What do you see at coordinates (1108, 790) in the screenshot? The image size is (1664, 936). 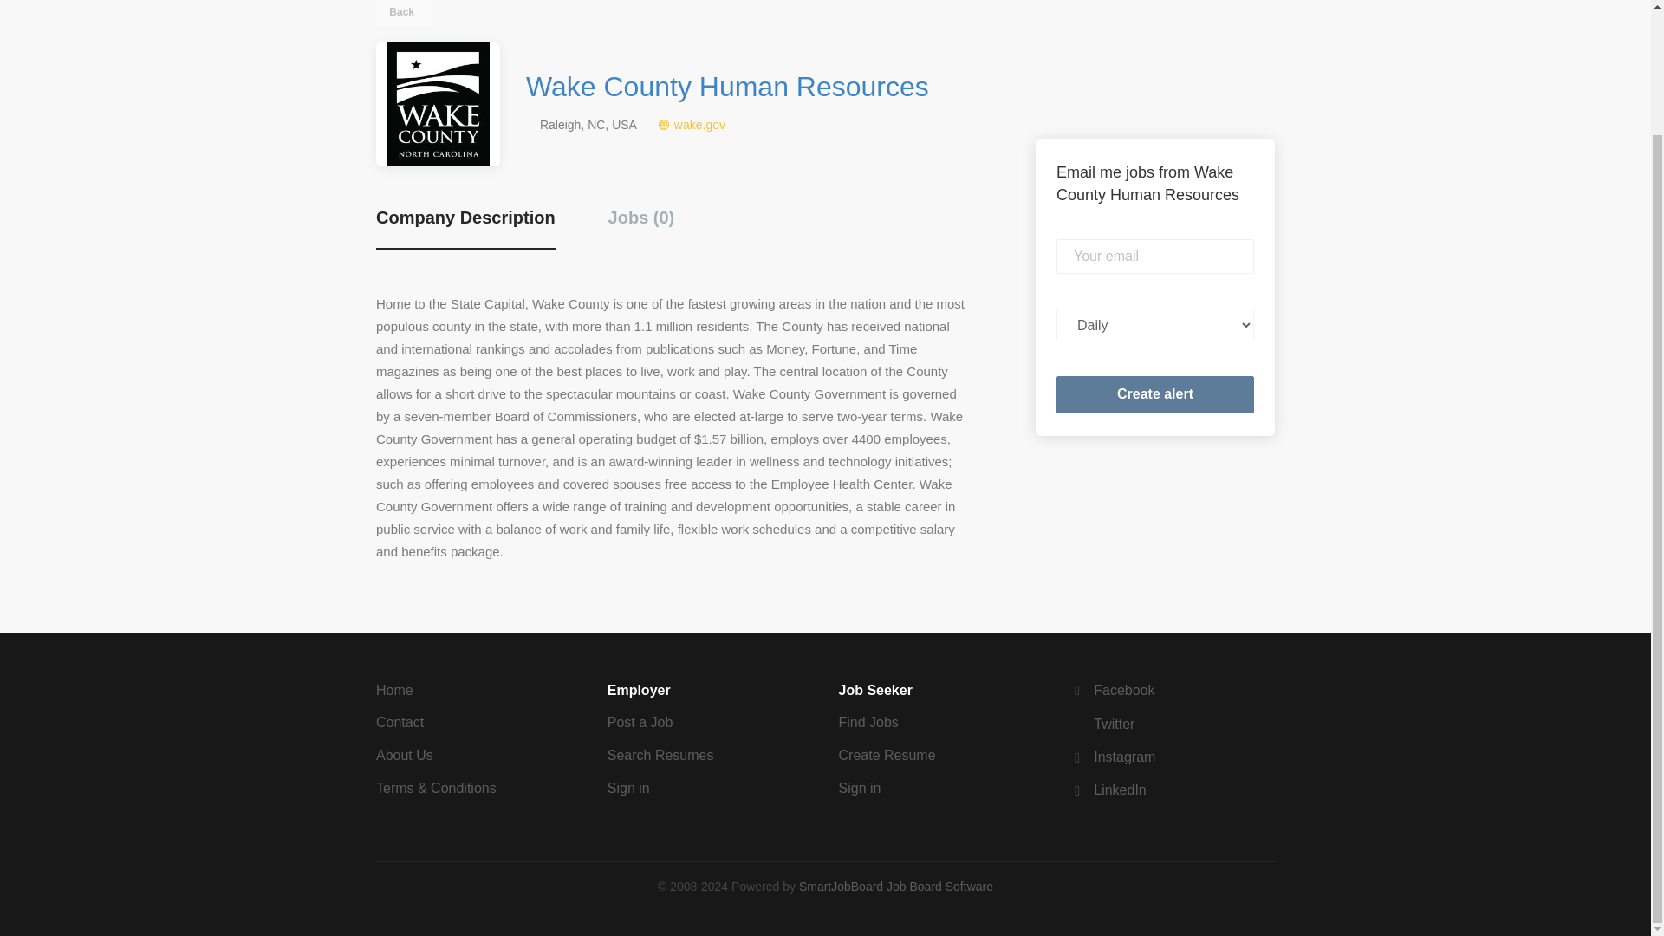 I see `LinkedIn` at bounding box center [1108, 790].